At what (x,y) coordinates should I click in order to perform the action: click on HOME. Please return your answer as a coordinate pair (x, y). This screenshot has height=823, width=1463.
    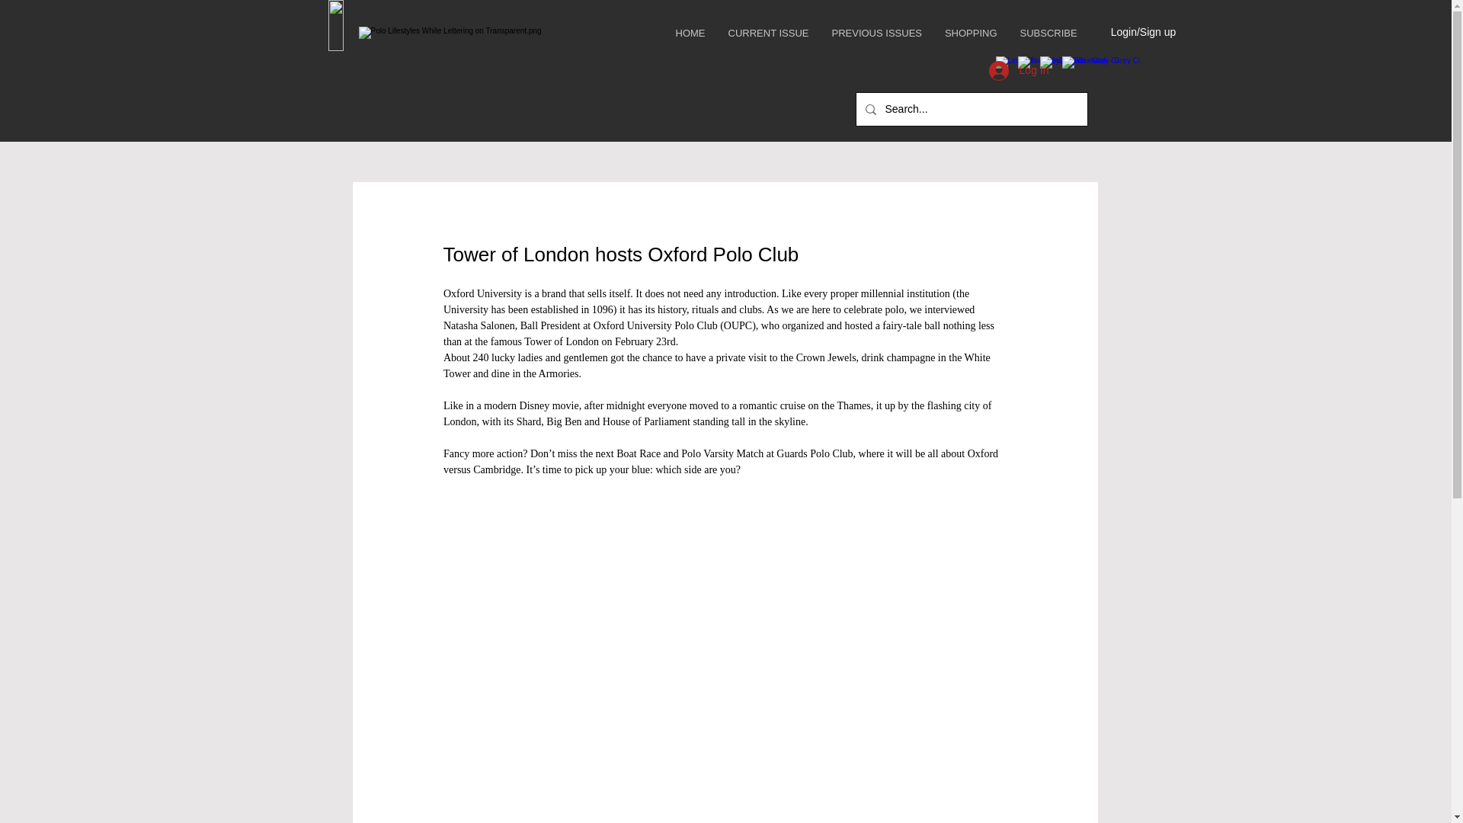
    Looking at the image, I should click on (690, 34).